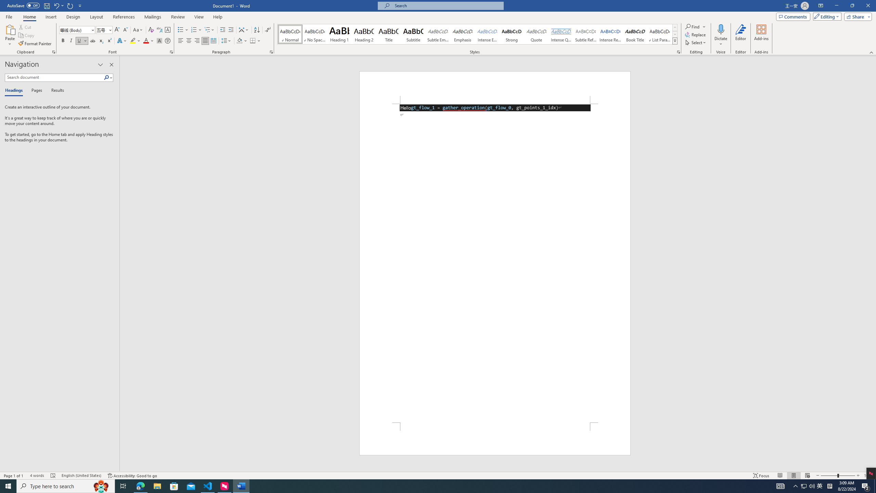 Image resolution: width=876 pixels, height=493 pixels. I want to click on Font Color Red, so click(146, 41).